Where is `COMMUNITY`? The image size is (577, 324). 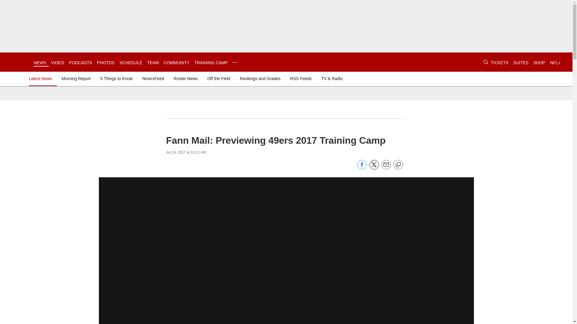 COMMUNITY is located at coordinates (177, 62).